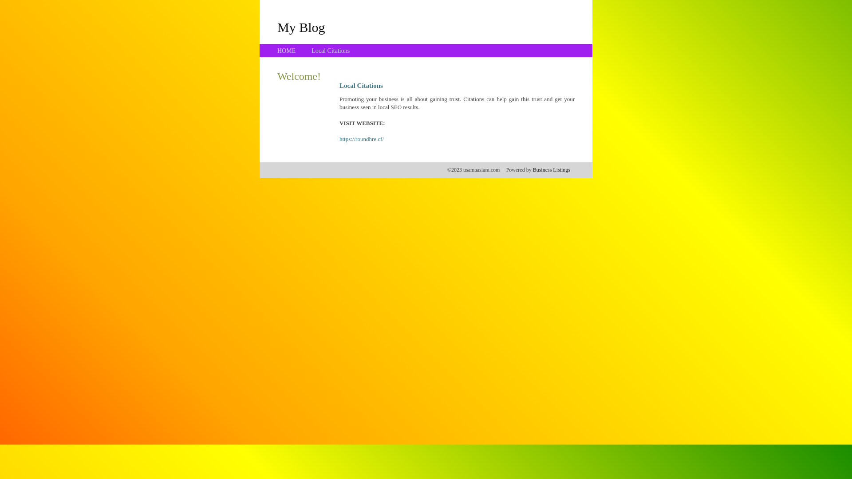  What do you see at coordinates (287, 51) in the screenshot?
I see `HOME` at bounding box center [287, 51].